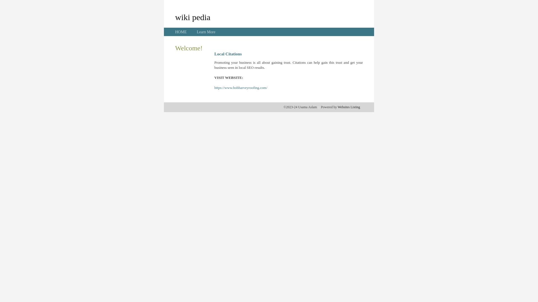 The width and height of the screenshot is (538, 302). Describe the element at coordinates (193, 17) in the screenshot. I see `wiki pedia` at that location.